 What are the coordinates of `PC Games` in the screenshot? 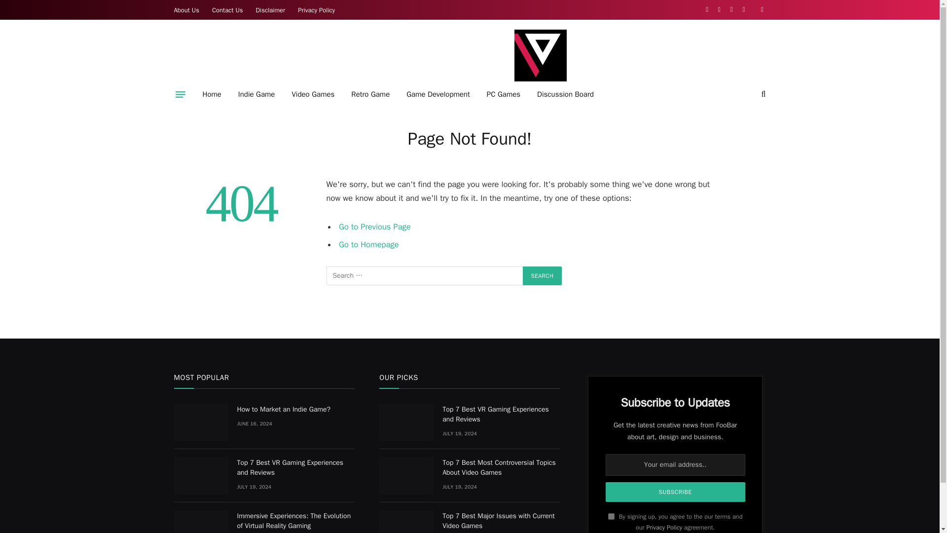 It's located at (503, 94).